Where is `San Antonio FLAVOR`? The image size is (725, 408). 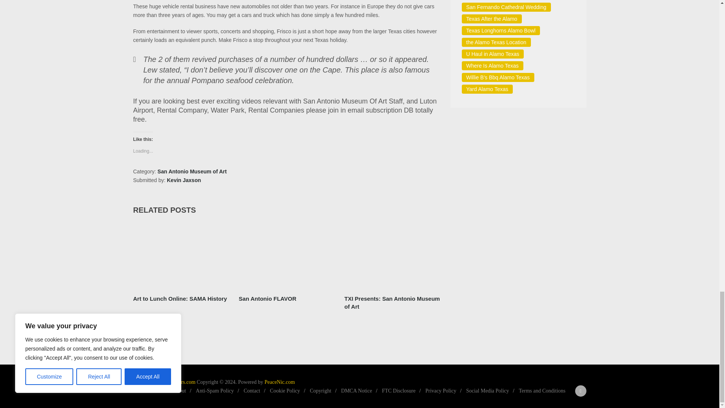 San Antonio FLAVOR is located at coordinates (267, 298).